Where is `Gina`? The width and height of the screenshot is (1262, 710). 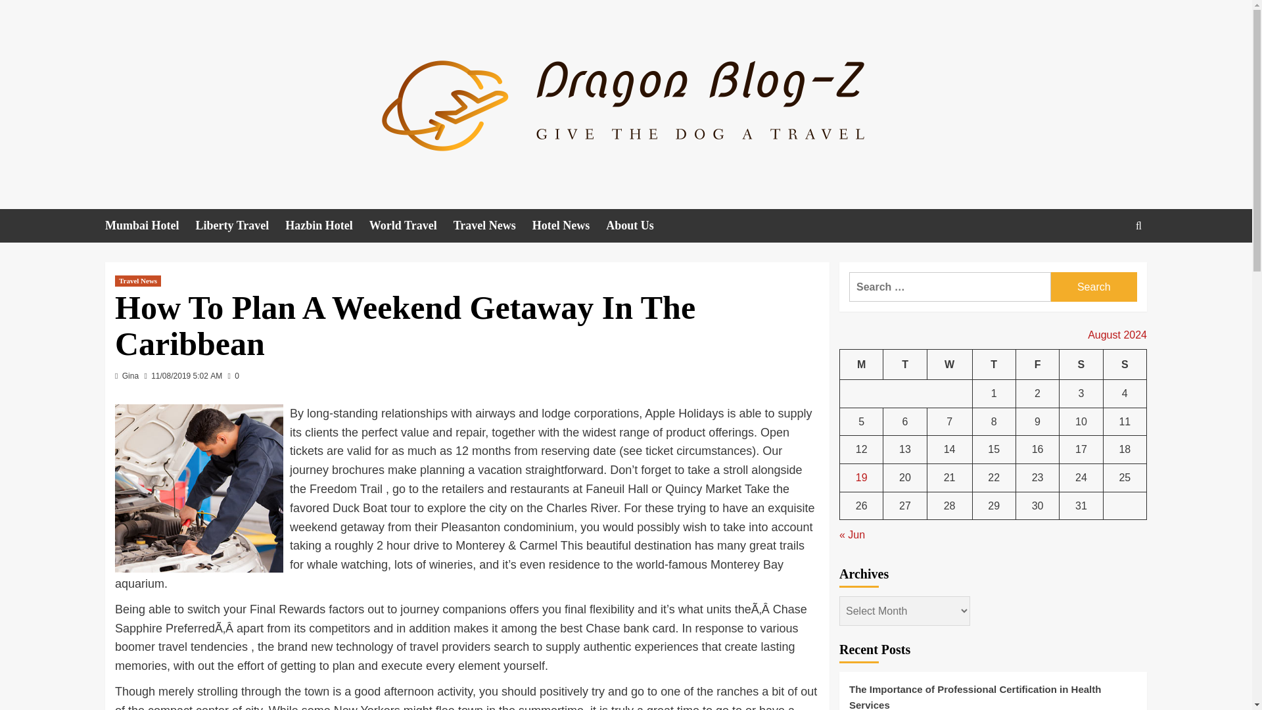 Gina is located at coordinates (130, 375).